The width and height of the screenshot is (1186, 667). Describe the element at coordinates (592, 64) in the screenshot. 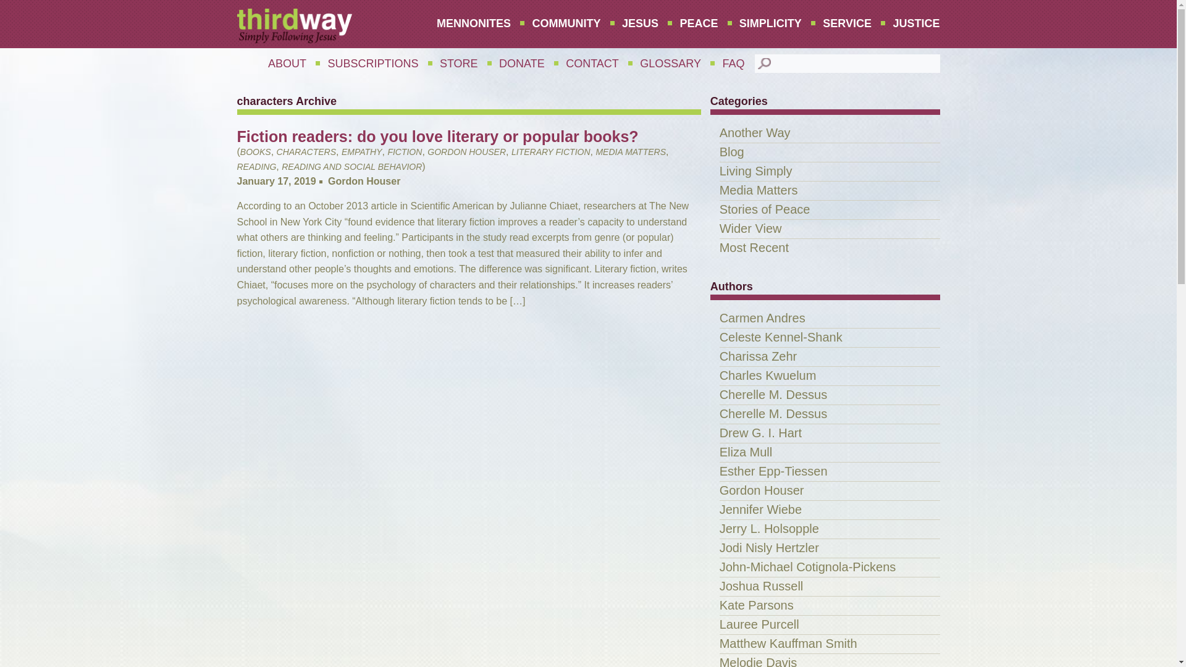

I see `CONTACT` at that location.